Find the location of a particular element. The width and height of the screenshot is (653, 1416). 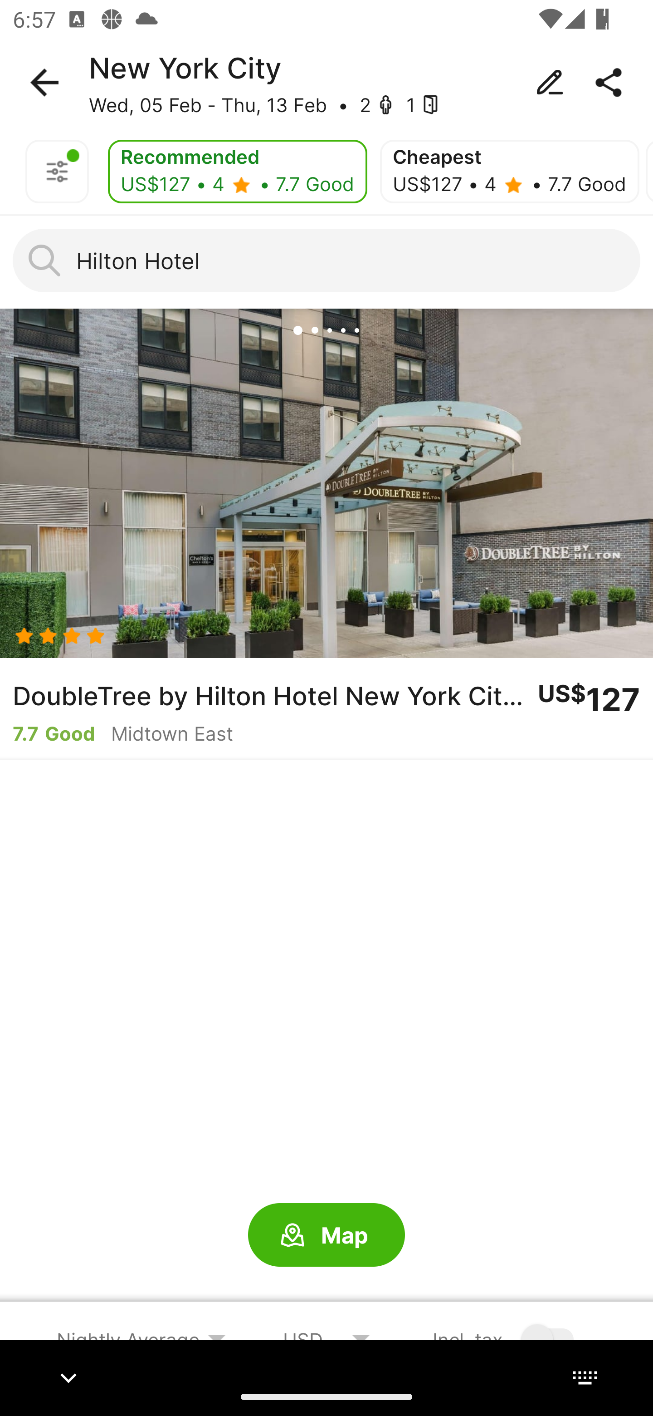

Hilton Hotel is located at coordinates (326, 261).